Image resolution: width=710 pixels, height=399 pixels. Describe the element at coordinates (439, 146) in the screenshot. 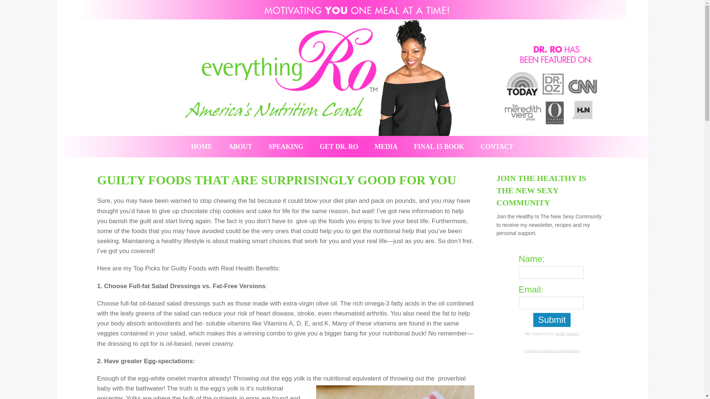

I see `FINAL 15 BOOK` at that location.